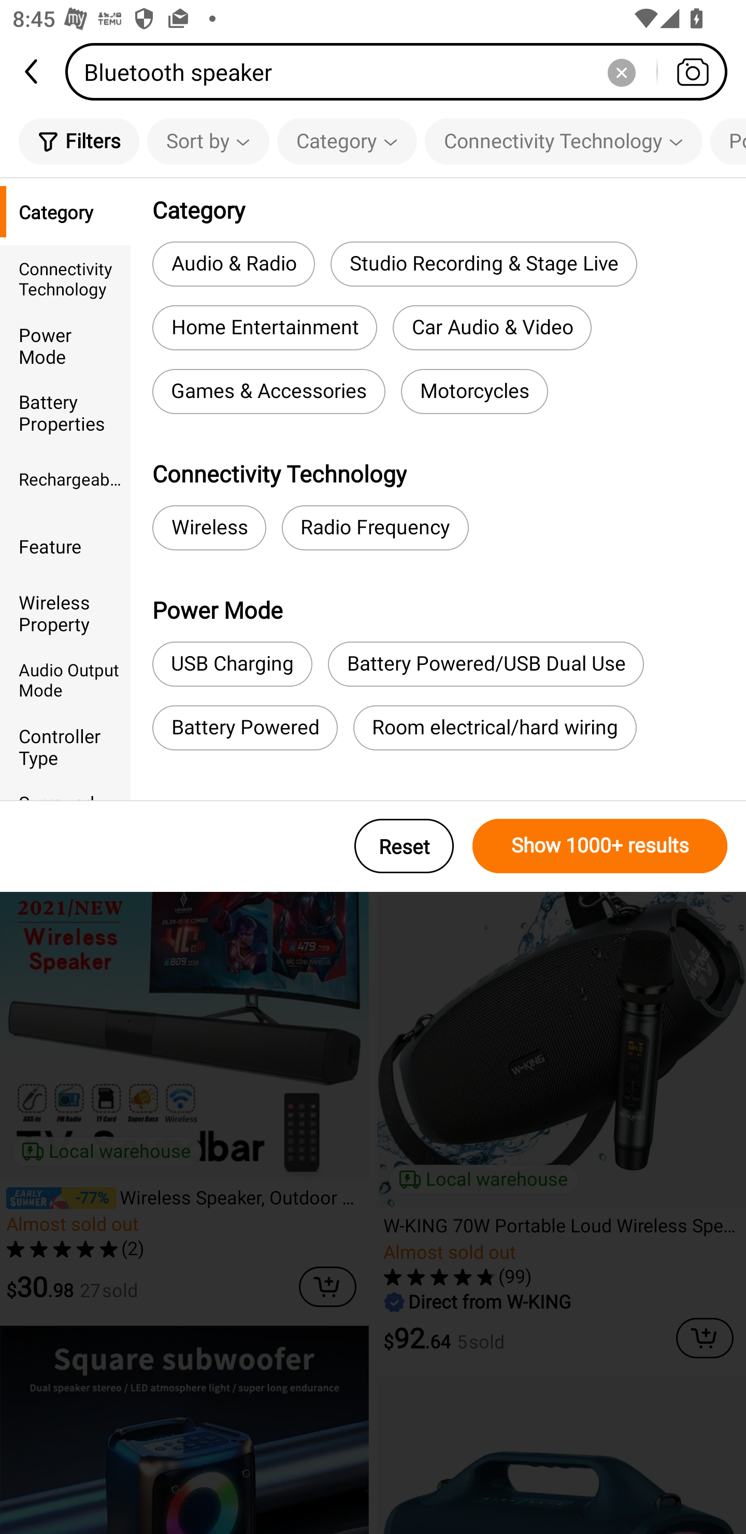 The height and width of the screenshot is (1534, 746). Describe the element at coordinates (79, 141) in the screenshot. I see `Filters` at that location.